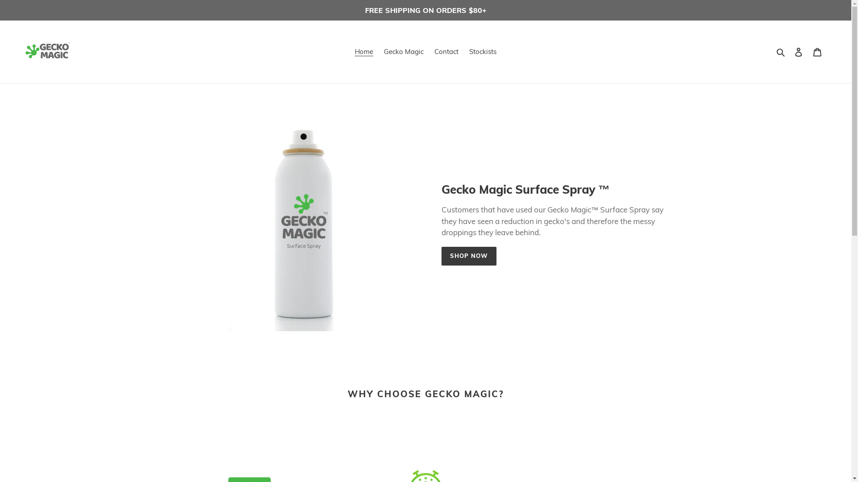 This screenshot has width=858, height=482. Describe the element at coordinates (469, 256) in the screenshot. I see `SHOP NOW` at that location.